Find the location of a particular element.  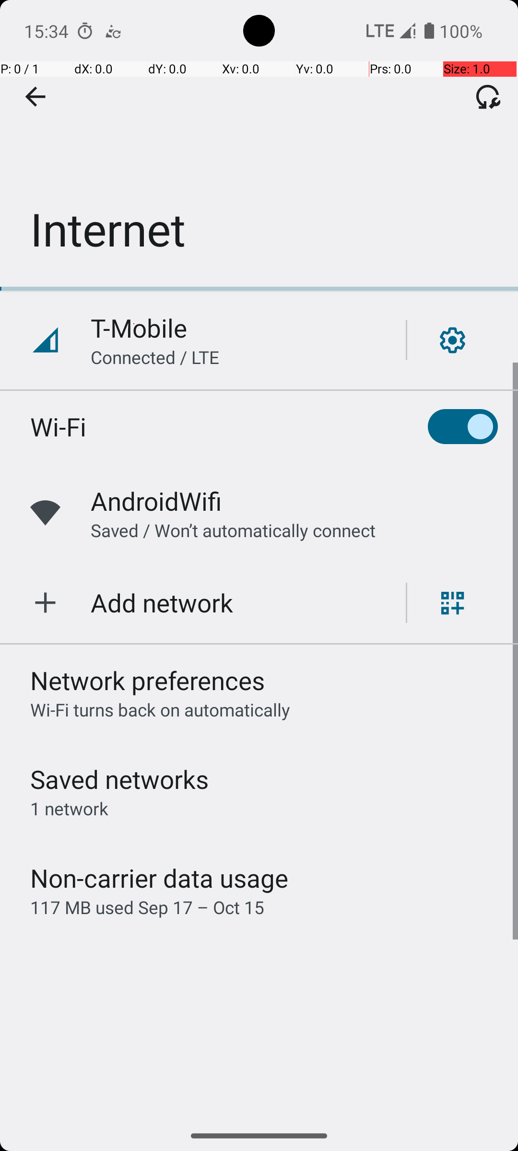

Non-carrier data usage is located at coordinates (159, 878).